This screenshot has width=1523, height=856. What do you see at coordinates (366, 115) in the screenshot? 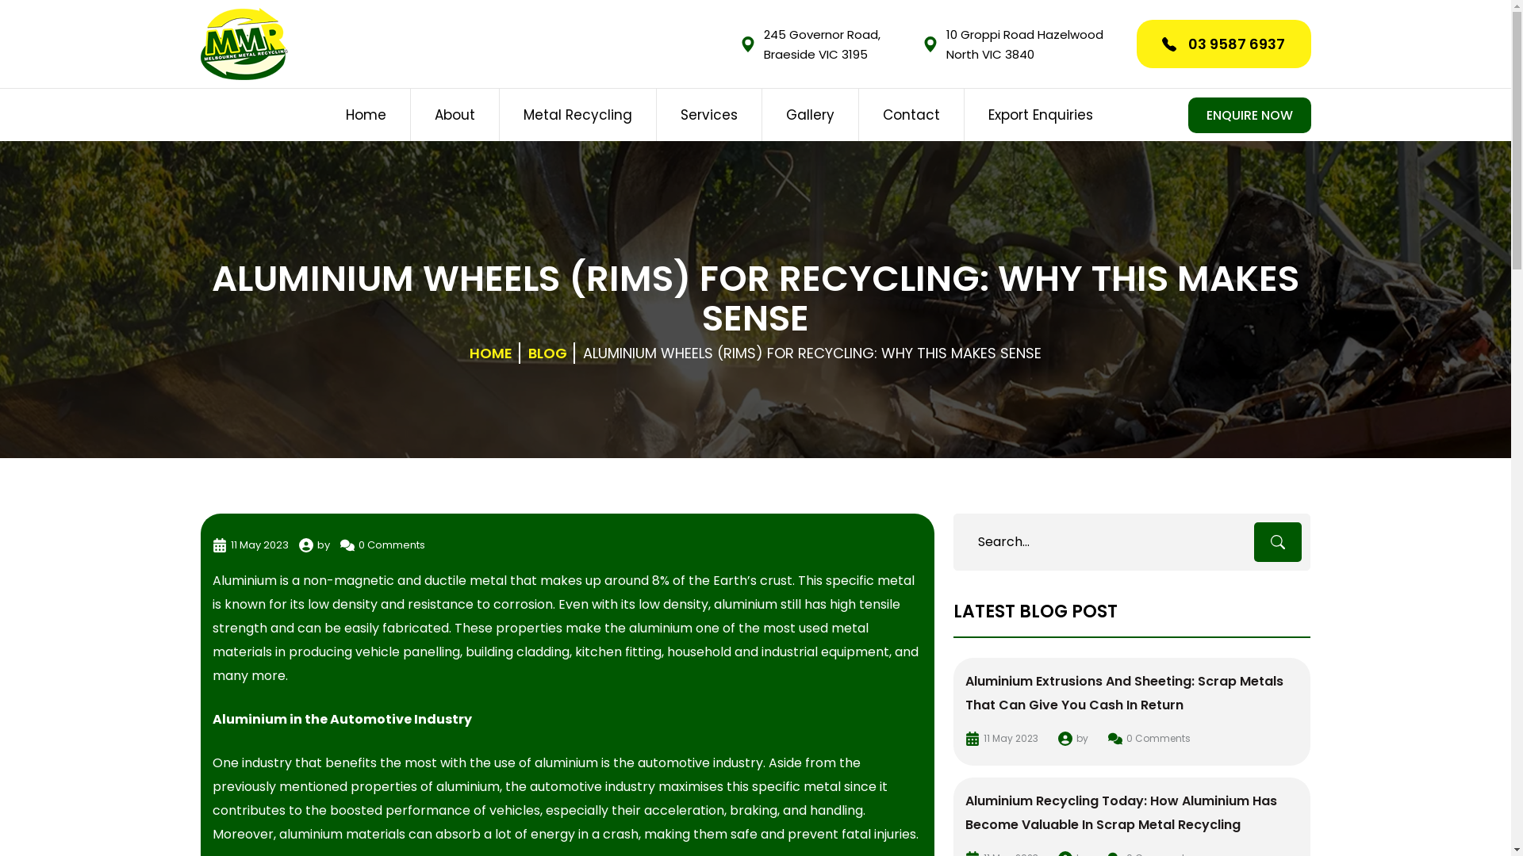
I see `Home` at bounding box center [366, 115].